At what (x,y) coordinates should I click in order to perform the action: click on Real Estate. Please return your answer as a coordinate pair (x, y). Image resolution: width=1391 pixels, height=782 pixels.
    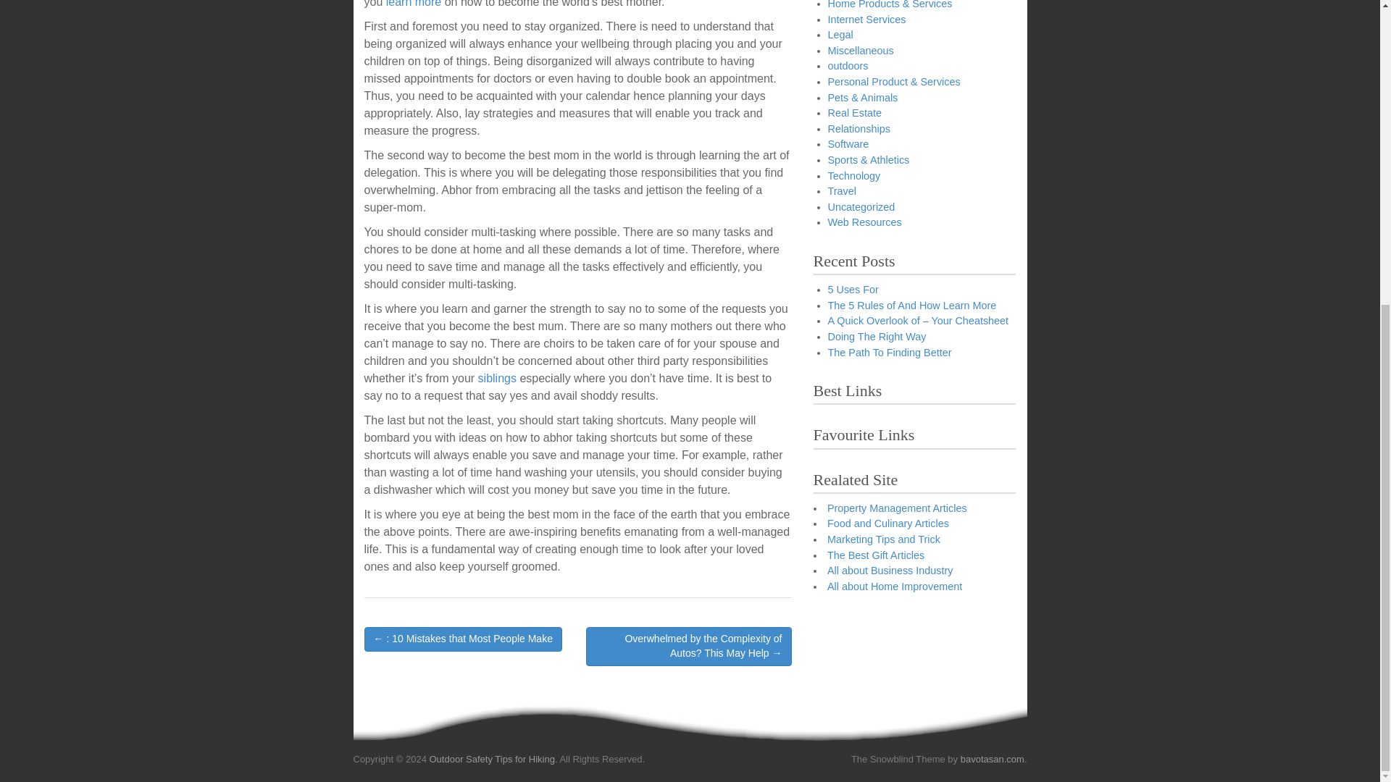
    Looking at the image, I should click on (853, 113).